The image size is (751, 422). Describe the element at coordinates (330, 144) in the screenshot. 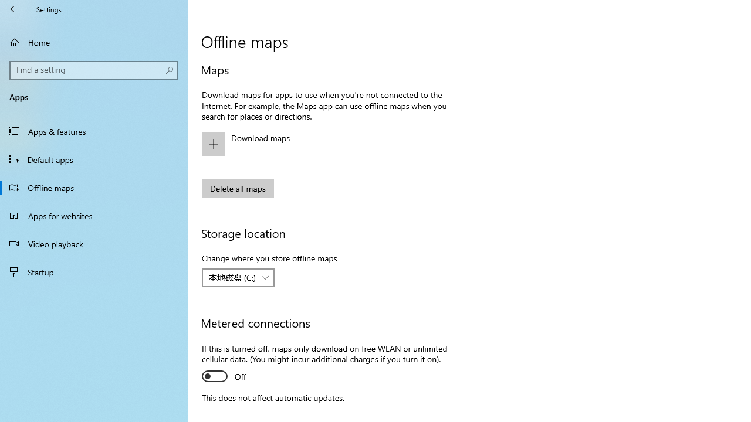

I see `Download maps` at that location.